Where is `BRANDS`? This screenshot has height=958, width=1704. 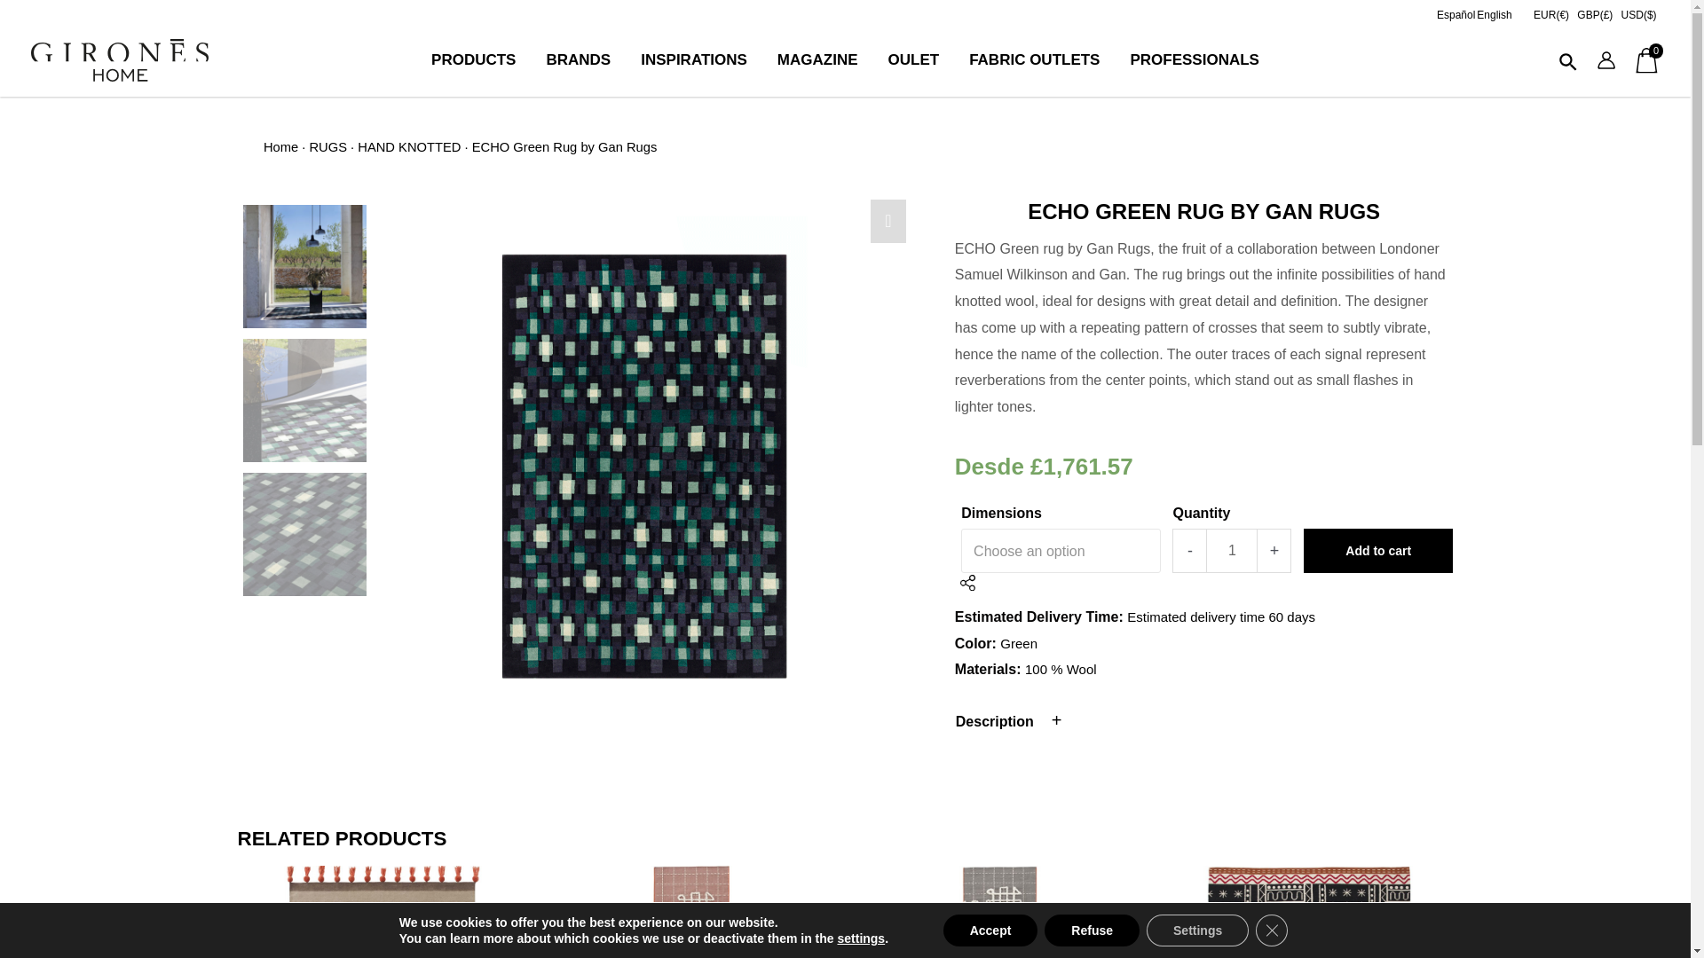
BRANDS is located at coordinates (577, 60).